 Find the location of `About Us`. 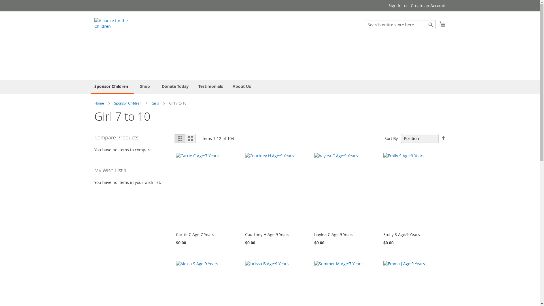

About Us is located at coordinates (241, 86).